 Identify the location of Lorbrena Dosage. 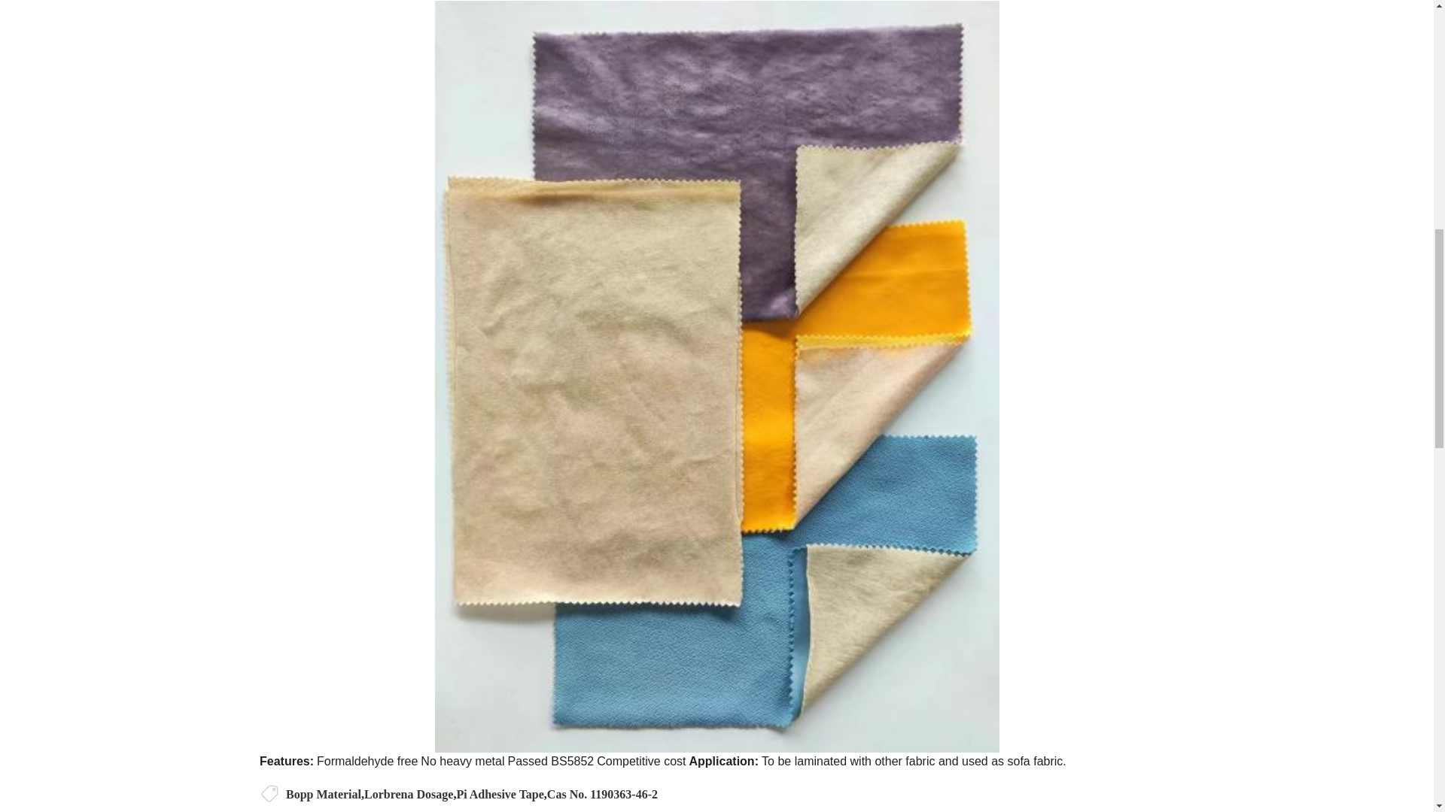
(408, 794).